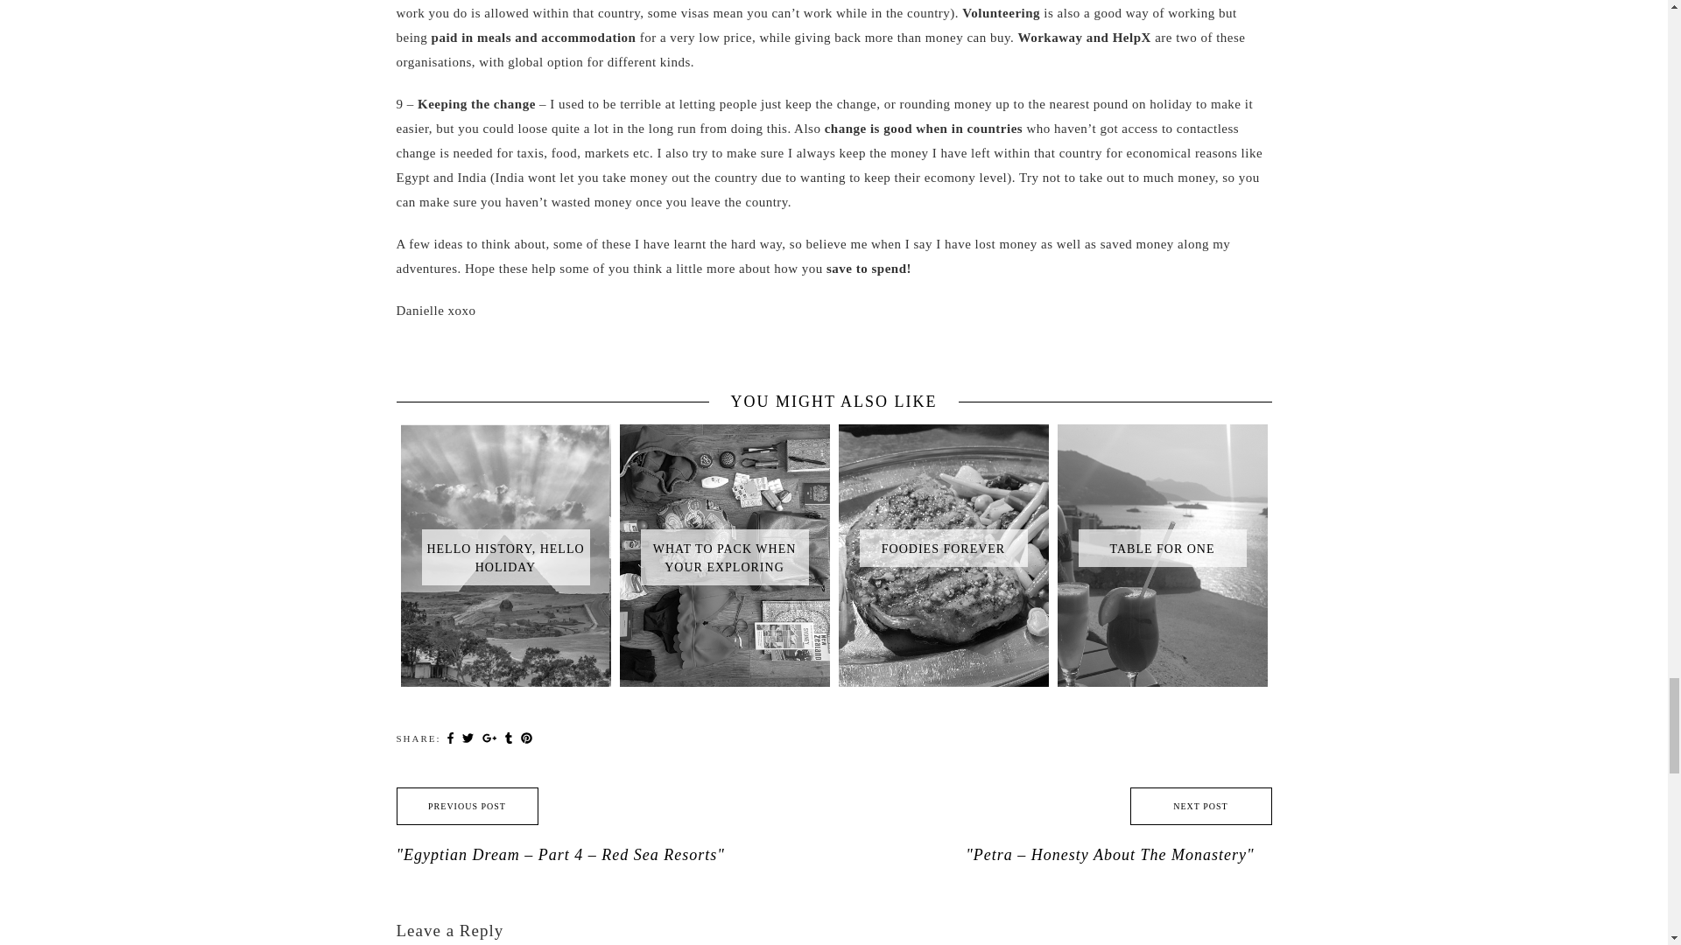  What do you see at coordinates (506, 451) in the screenshot?
I see `HELLO HISTORY, HELLO HOLIDAY` at bounding box center [506, 451].